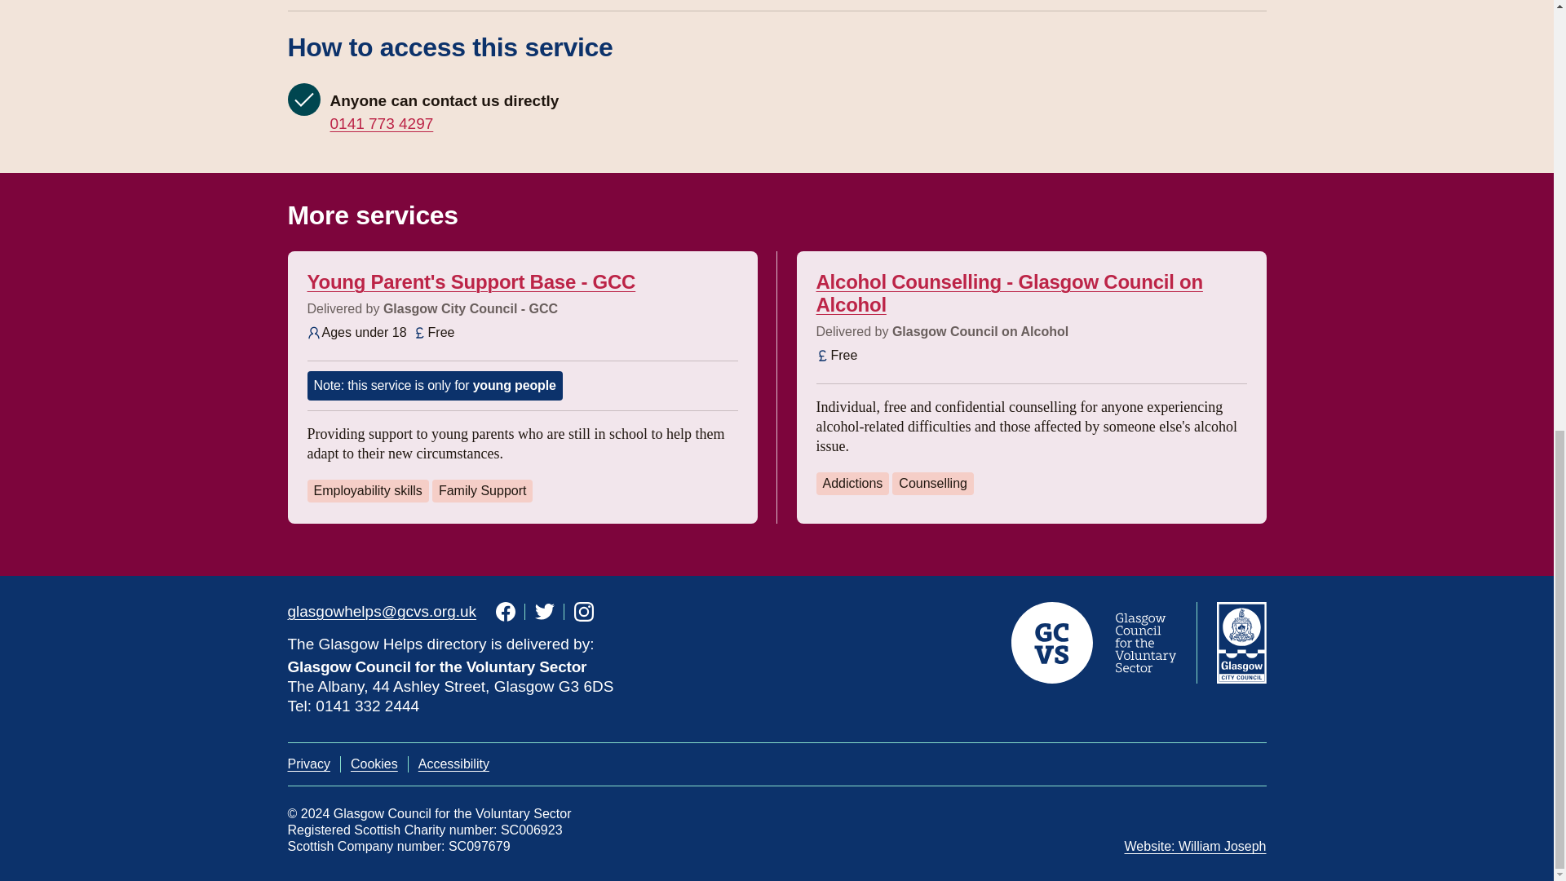 This screenshot has width=1566, height=881. What do you see at coordinates (453, 764) in the screenshot?
I see `Accessibility` at bounding box center [453, 764].